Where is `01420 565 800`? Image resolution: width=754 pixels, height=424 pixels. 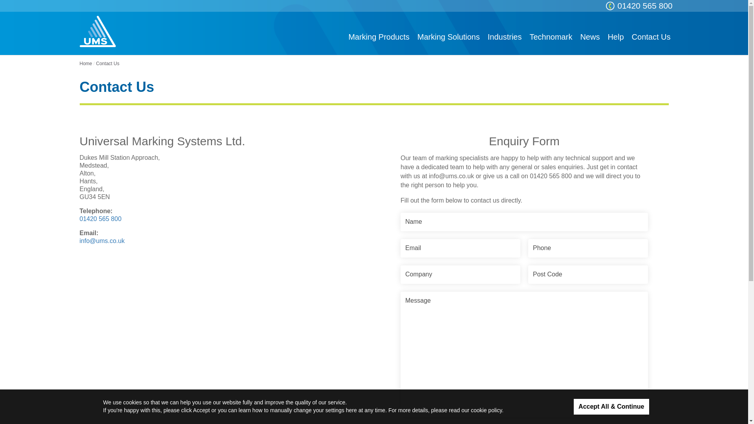
01420 565 800 is located at coordinates (644, 6).